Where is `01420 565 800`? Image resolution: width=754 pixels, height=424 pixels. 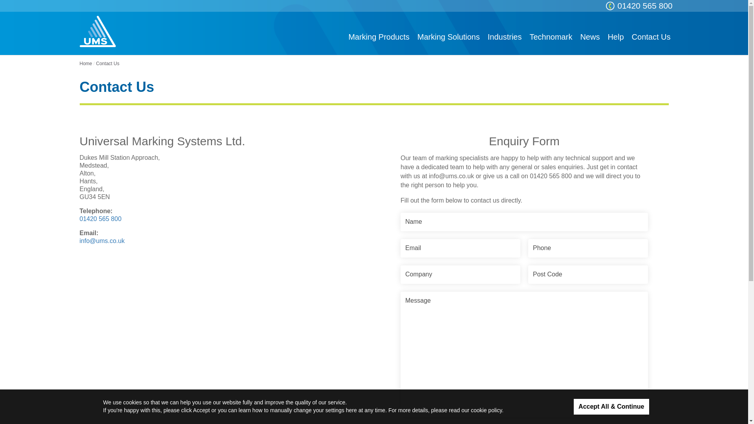
01420 565 800 is located at coordinates (644, 6).